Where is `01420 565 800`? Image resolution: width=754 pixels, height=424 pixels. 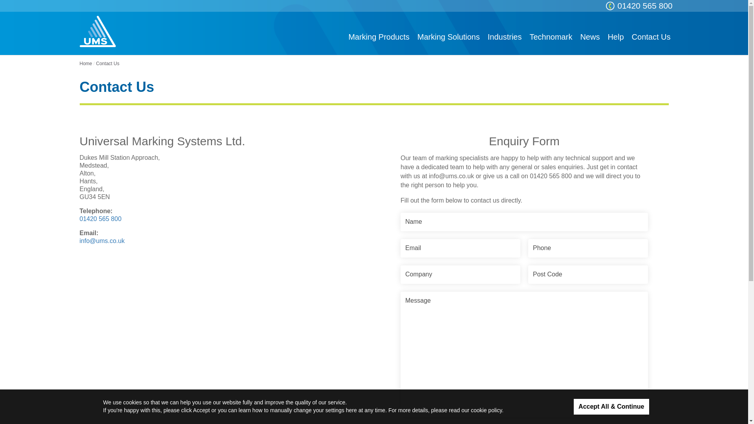
01420 565 800 is located at coordinates (644, 6).